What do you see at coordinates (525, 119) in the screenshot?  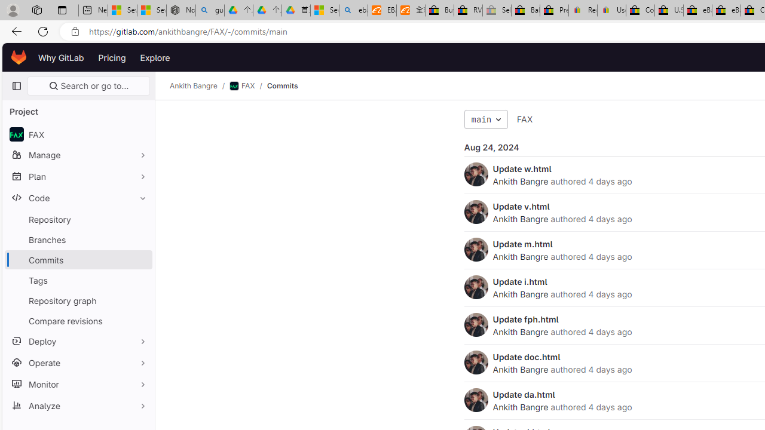 I see `FAX` at bounding box center [525, 119].